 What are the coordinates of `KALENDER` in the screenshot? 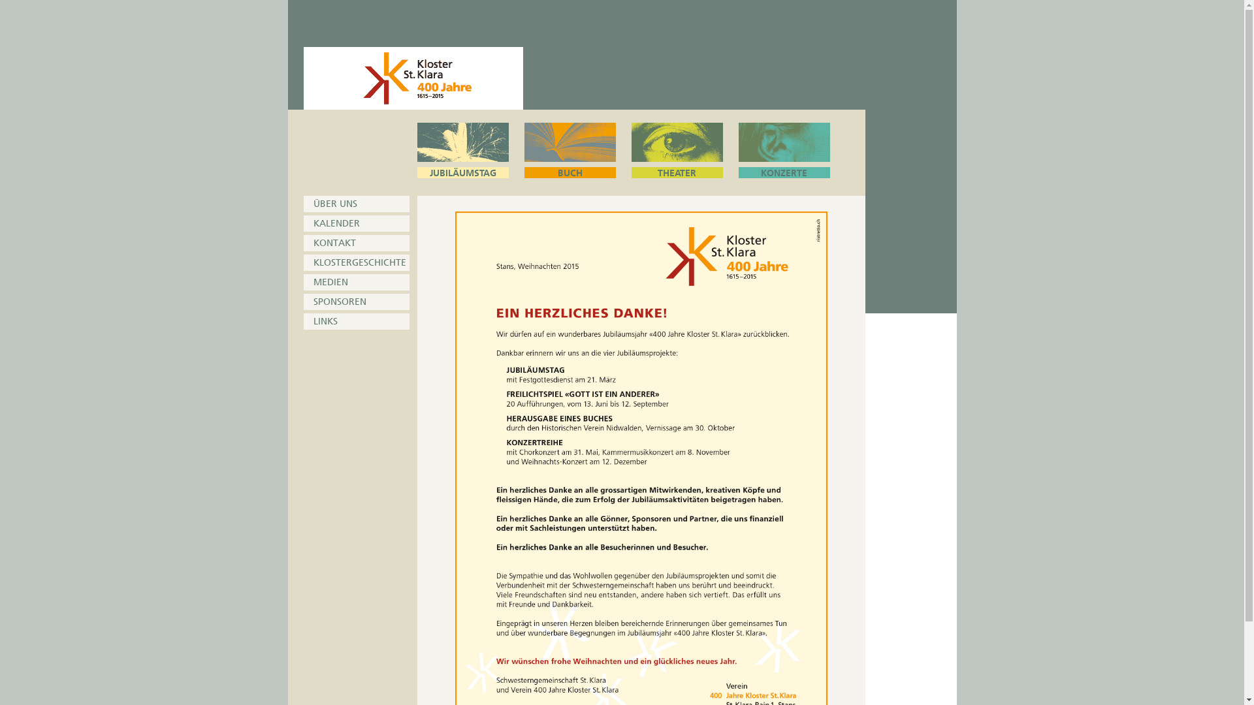 It's located at (356, 223).